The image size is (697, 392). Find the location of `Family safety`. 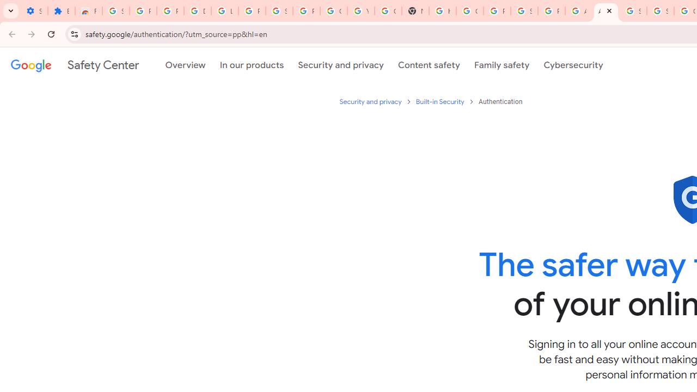

Family safety is located at coordinates (502, 65).